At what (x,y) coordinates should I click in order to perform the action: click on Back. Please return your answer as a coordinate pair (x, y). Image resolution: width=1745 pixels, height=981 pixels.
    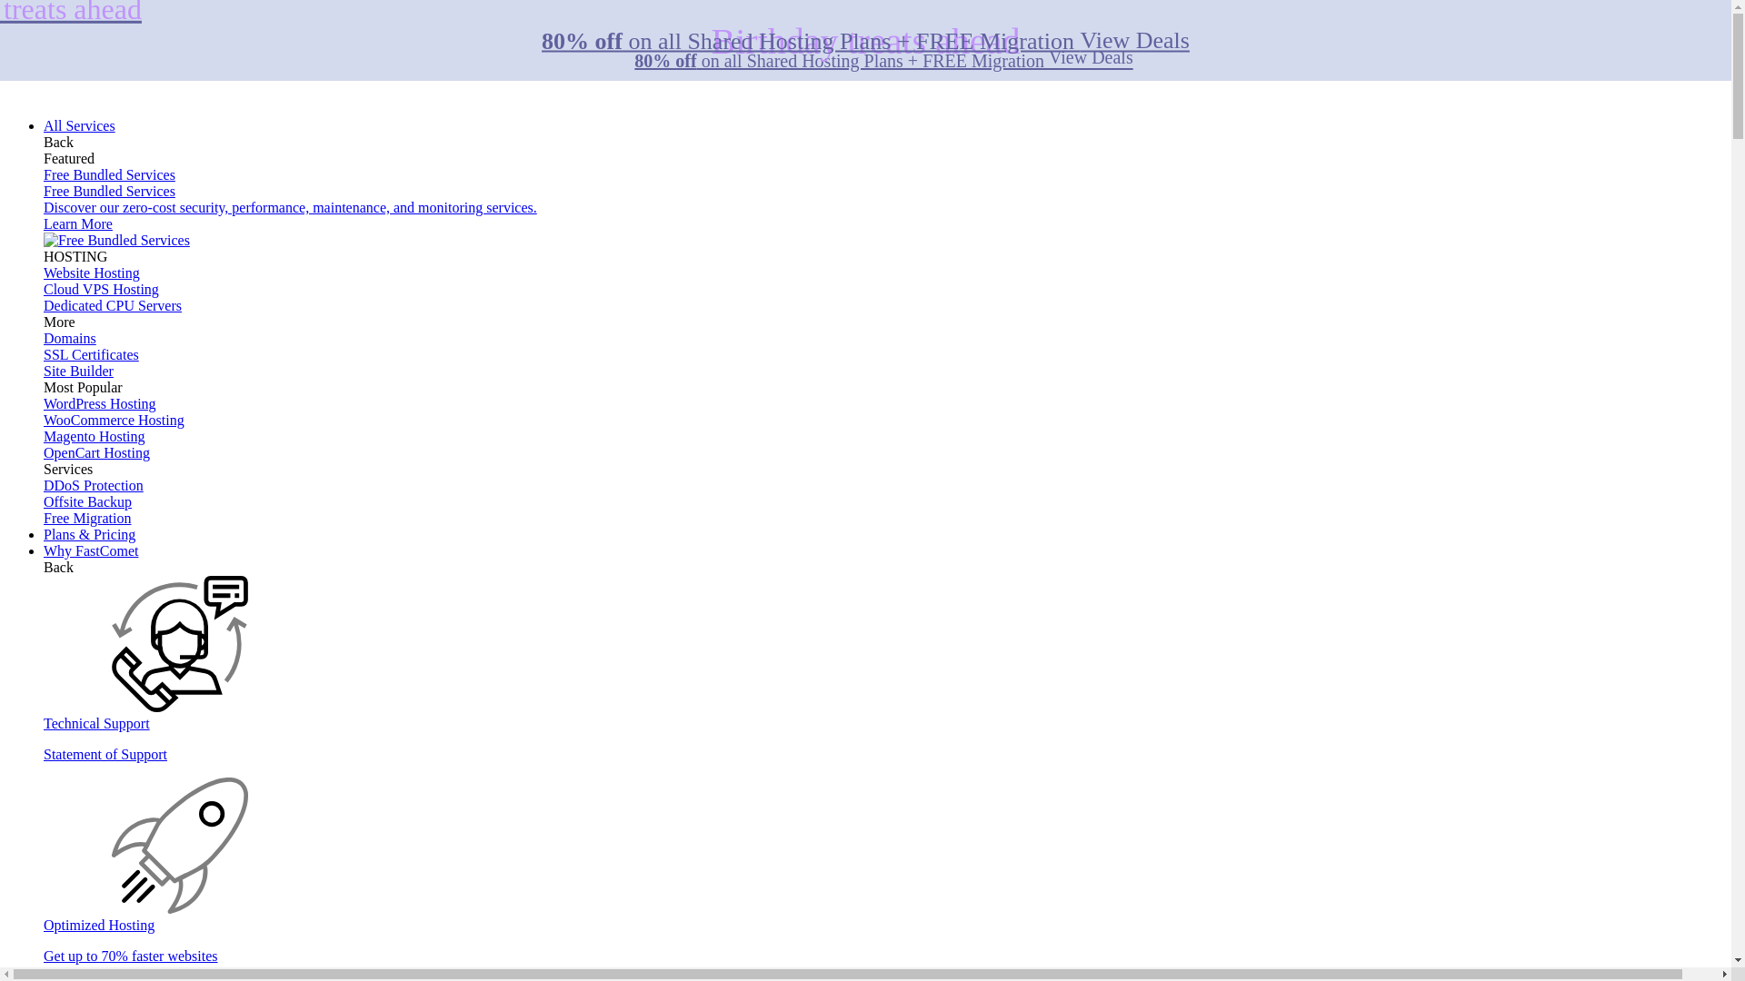
    Looking at the image, I should click on (58, 567).